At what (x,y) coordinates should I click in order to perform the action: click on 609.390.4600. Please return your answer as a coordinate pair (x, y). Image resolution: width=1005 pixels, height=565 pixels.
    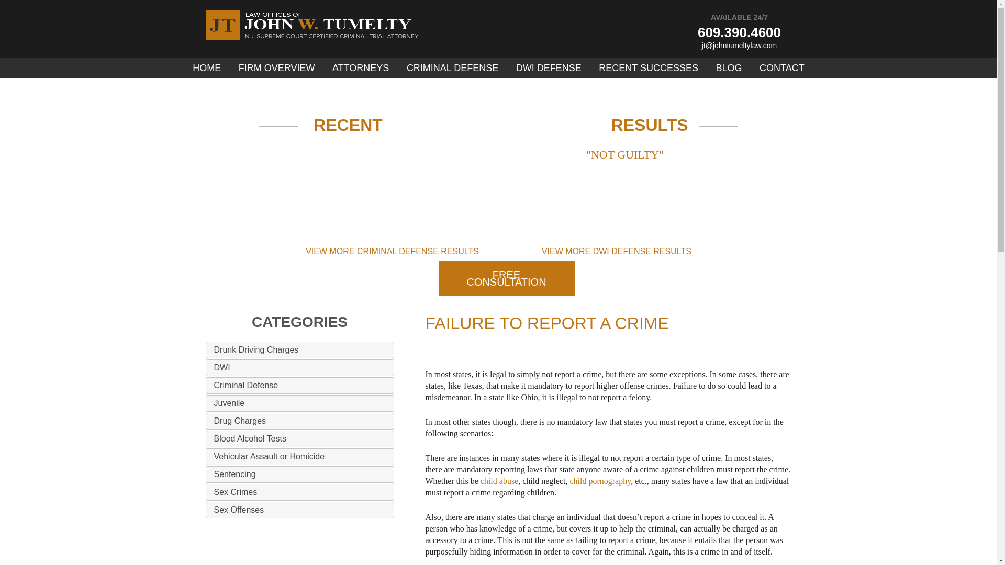
    Looking at the image, I should click on (739, 32).